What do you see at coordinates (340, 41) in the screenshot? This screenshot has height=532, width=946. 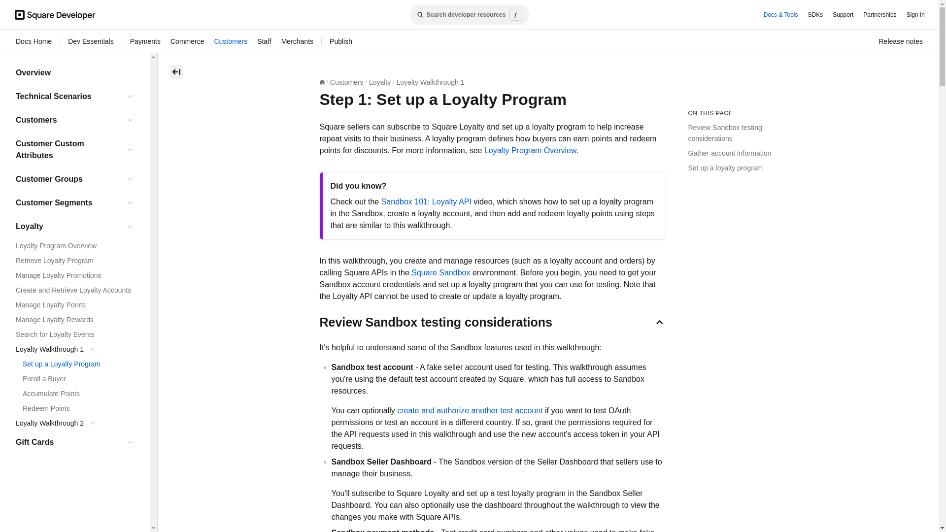 I see `Publish` at bounding box center [340, 41].